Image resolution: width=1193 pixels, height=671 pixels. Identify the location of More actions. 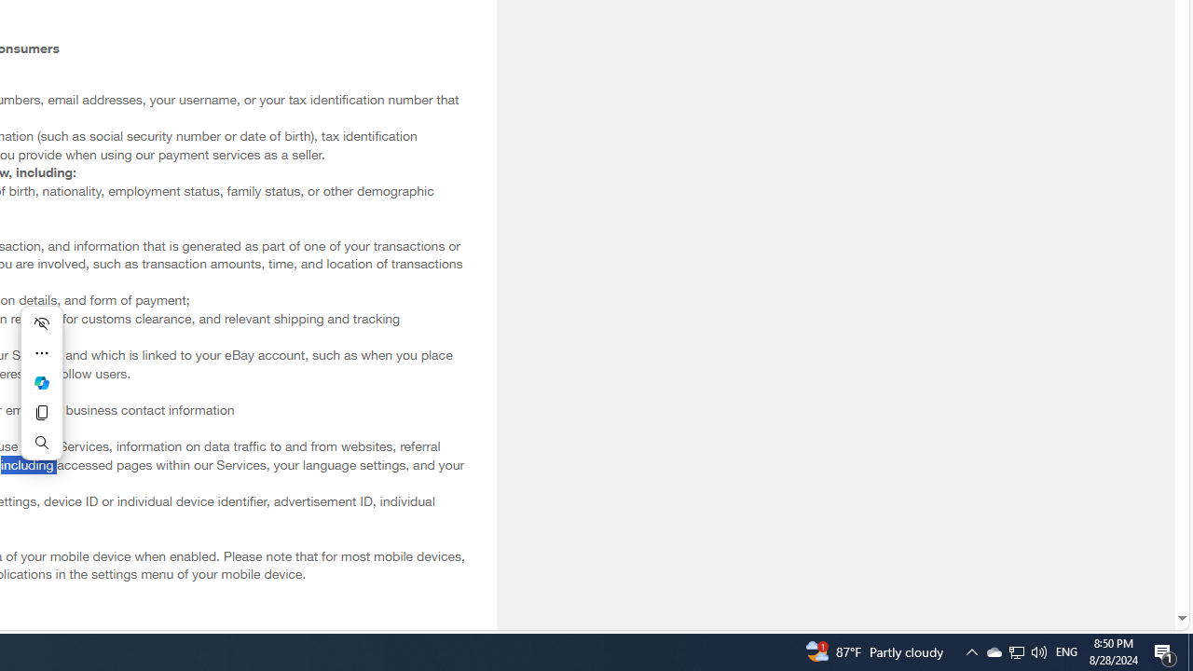
(41, 352).